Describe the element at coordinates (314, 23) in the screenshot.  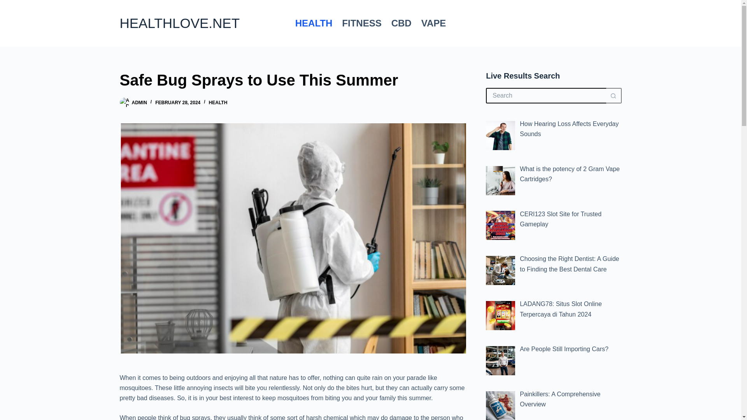
I see `HEALTH` at that location.